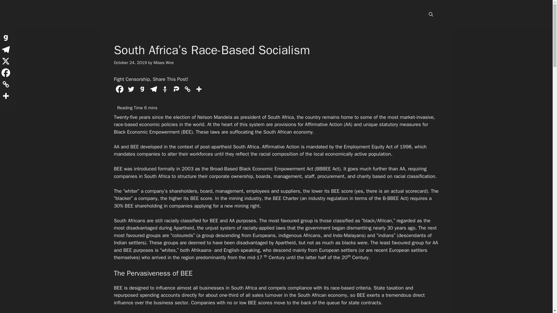  I want to click on More, so click(199, 89).